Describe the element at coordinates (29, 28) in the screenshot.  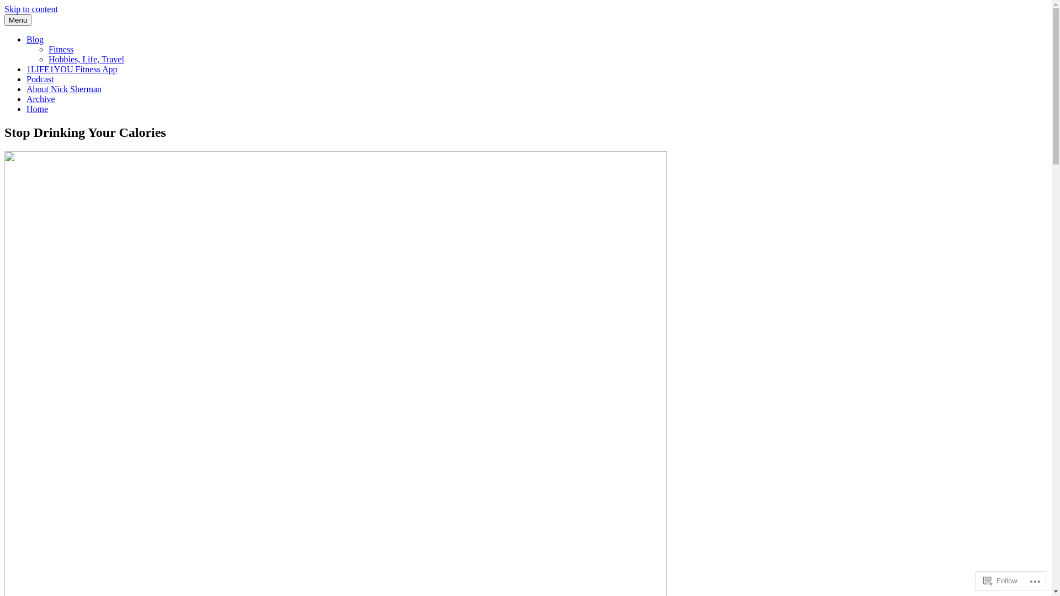
I see `1LIFE 1YOU` at that location.